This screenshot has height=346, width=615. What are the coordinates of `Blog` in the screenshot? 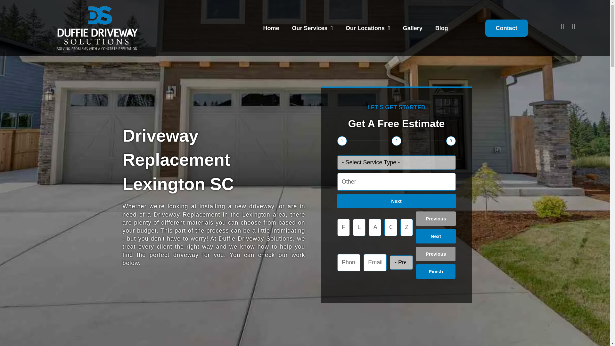 It's located at (441, 19).